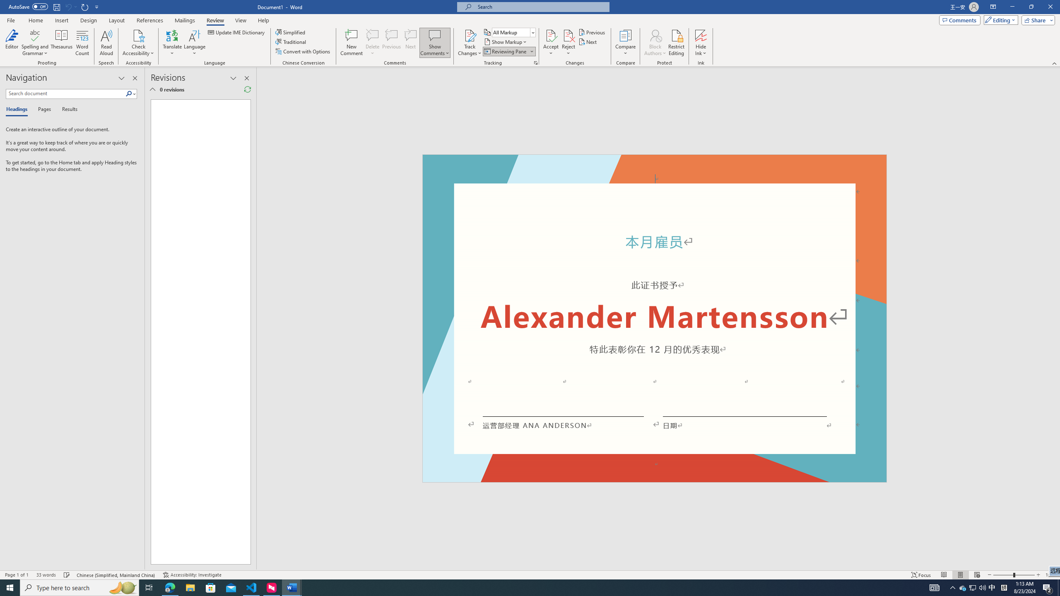  I want to click on Translate, so click(172, 43).